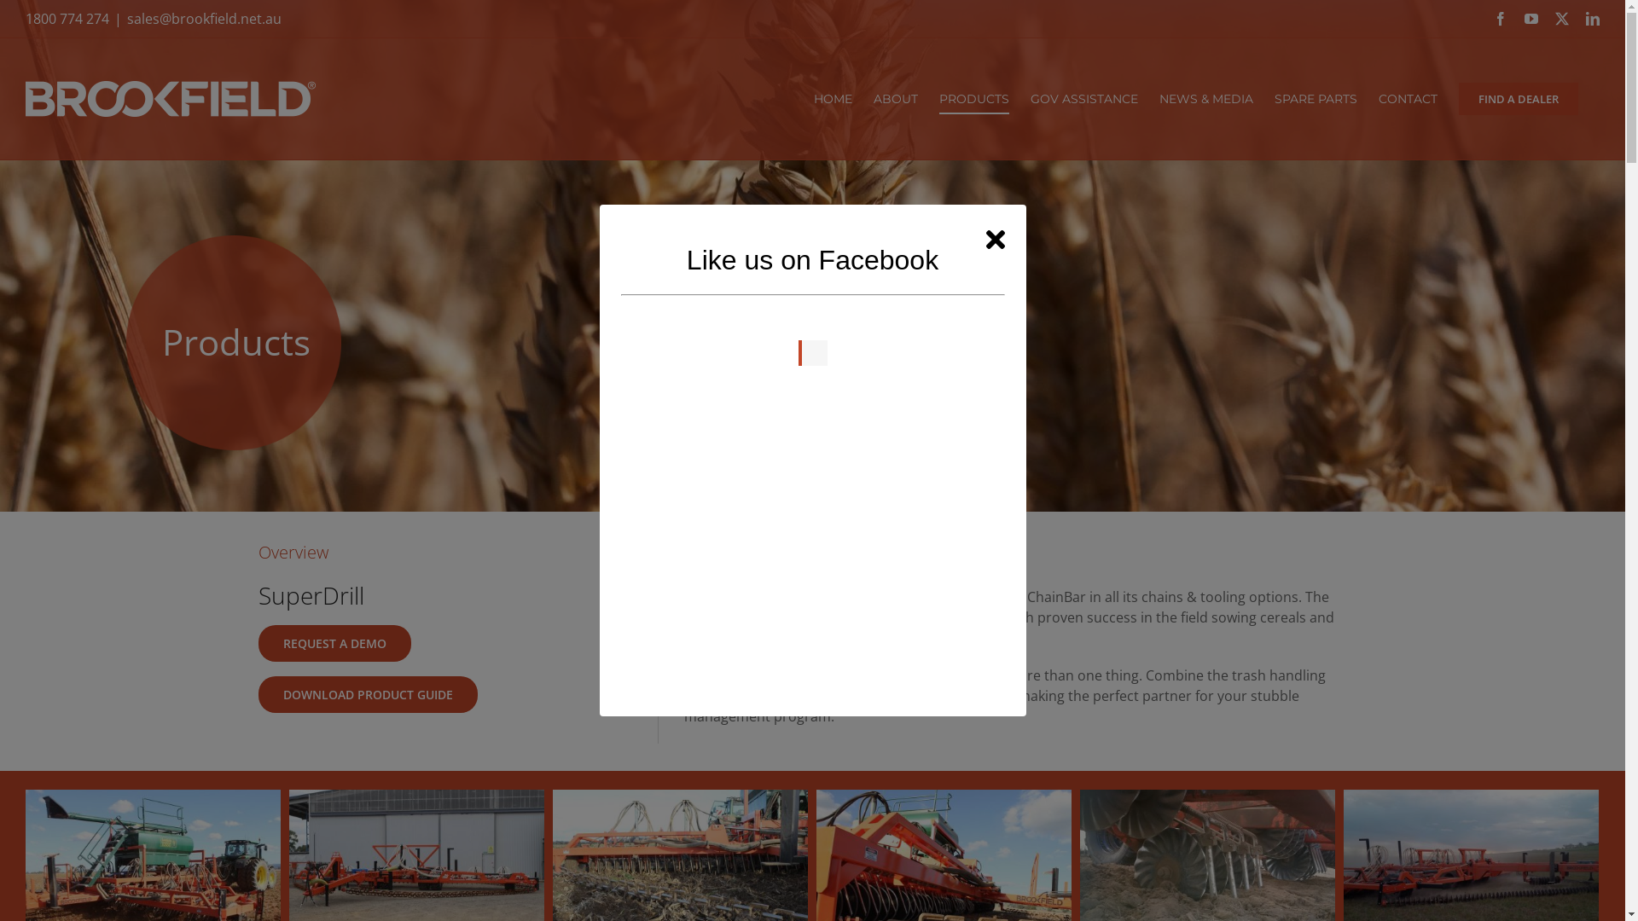 The width and height of the screenshot is (1638, 921). I want to click on HOME, so click(833, 99).